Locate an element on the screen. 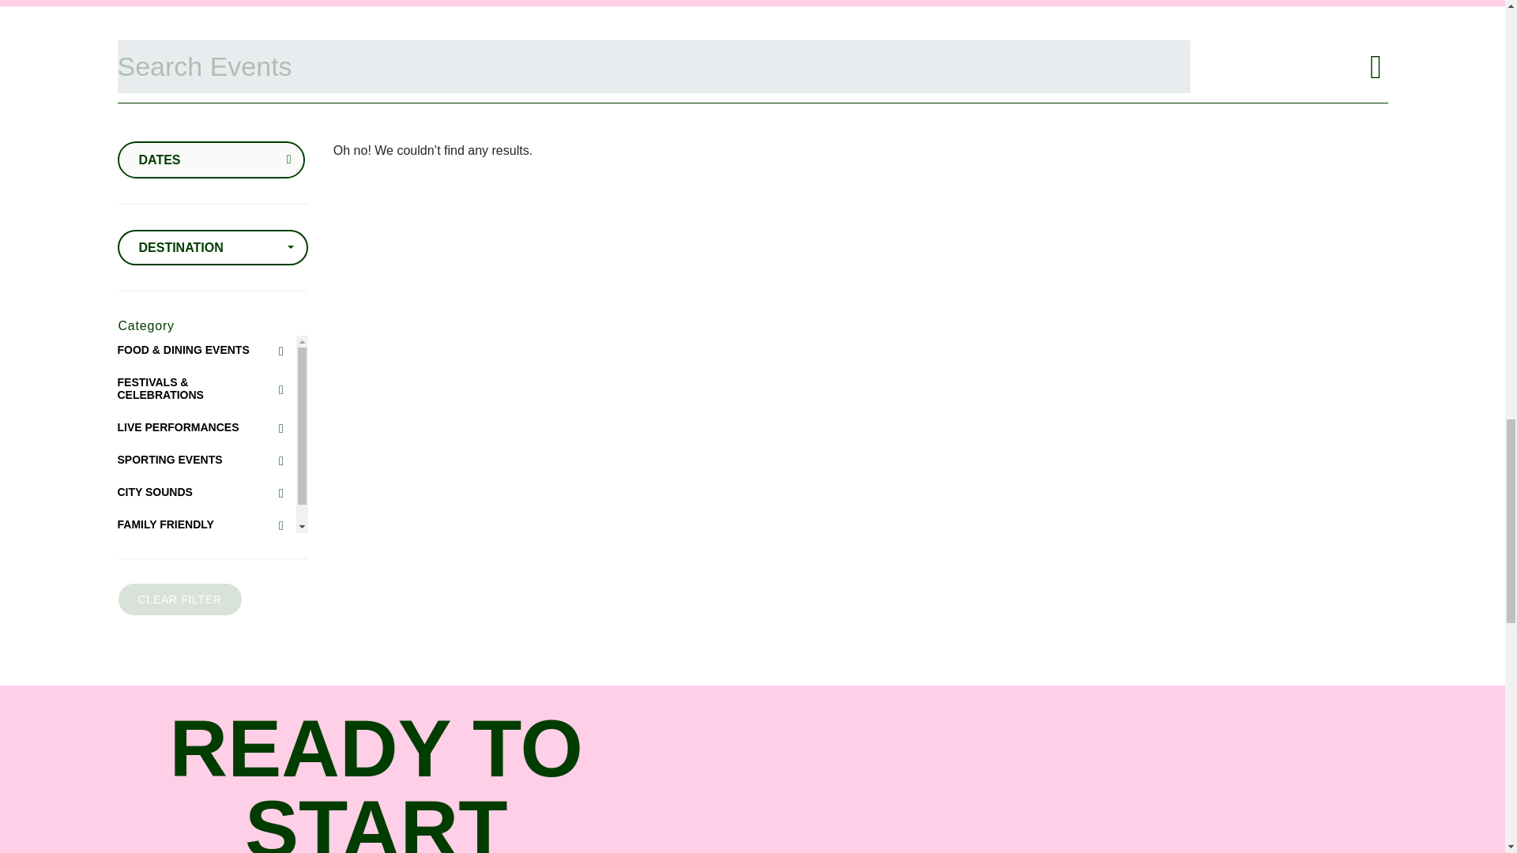 Image resolution: width=1517 pixels, height=853 pixels. DESTINATION is located at coordinates (212, 246).